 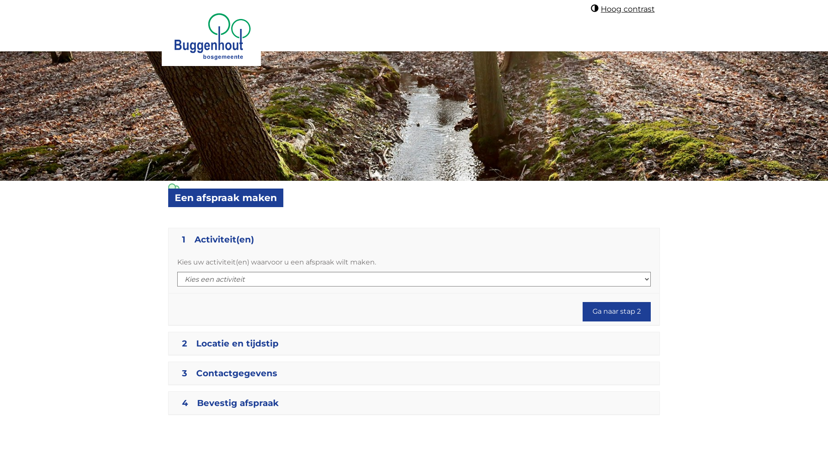 What do you see at coordinates (617, 312) in the screenshot?
I see `Ga naar stap 2` at bounding box center [617, 312].